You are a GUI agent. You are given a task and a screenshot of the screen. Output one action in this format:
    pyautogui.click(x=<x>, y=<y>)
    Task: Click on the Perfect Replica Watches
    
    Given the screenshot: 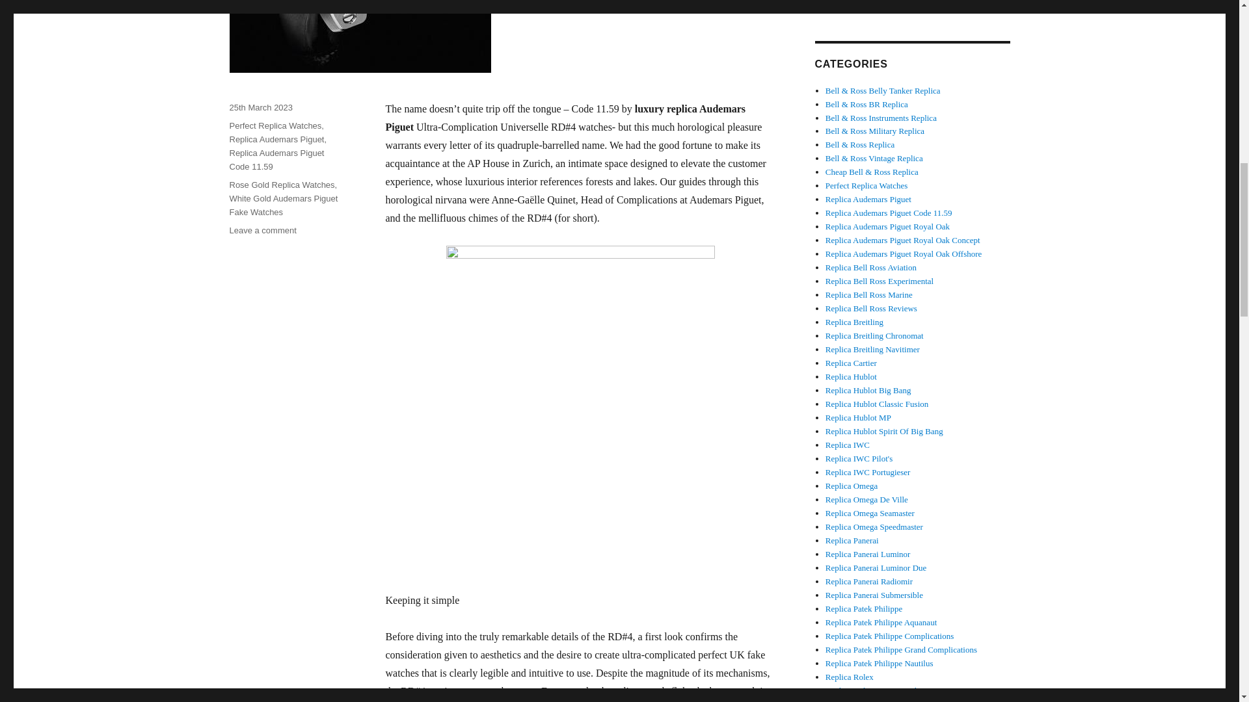 What is the action you would take?
    pyautogui.click(x=275, y=125)
    